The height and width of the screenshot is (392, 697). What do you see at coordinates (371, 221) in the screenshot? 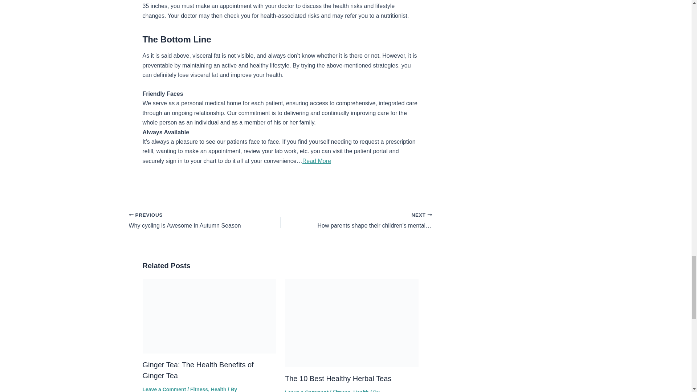
I see `How parents shape their children's mental health` at bounding box center [371, 221].